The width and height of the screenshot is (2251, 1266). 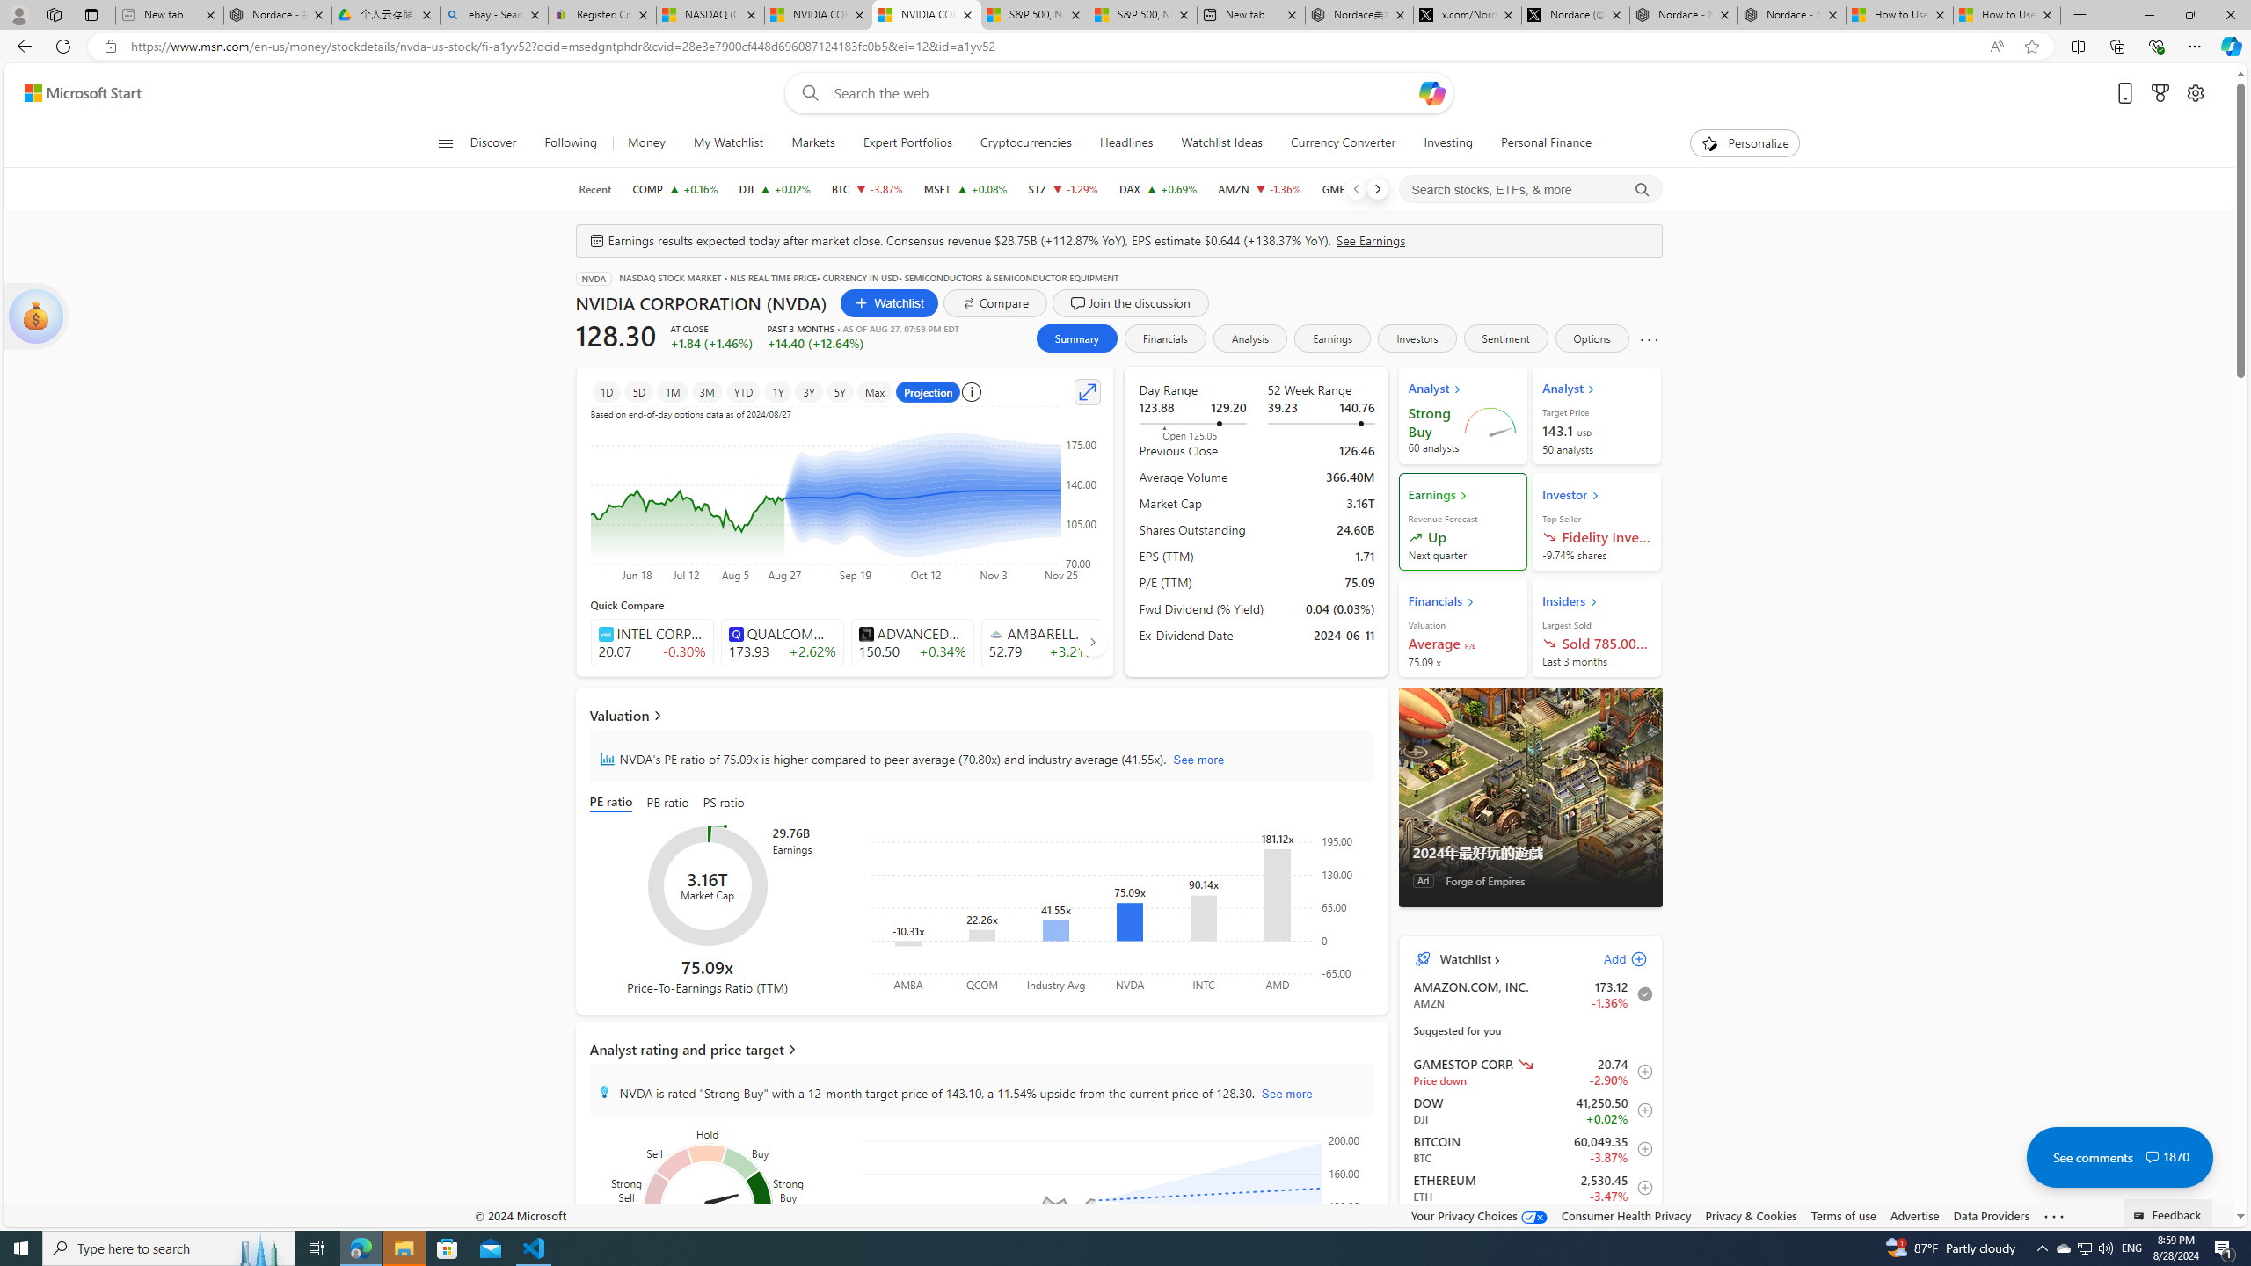 I want to click on Watchlist Ideas, so click(x=1222, y=143).